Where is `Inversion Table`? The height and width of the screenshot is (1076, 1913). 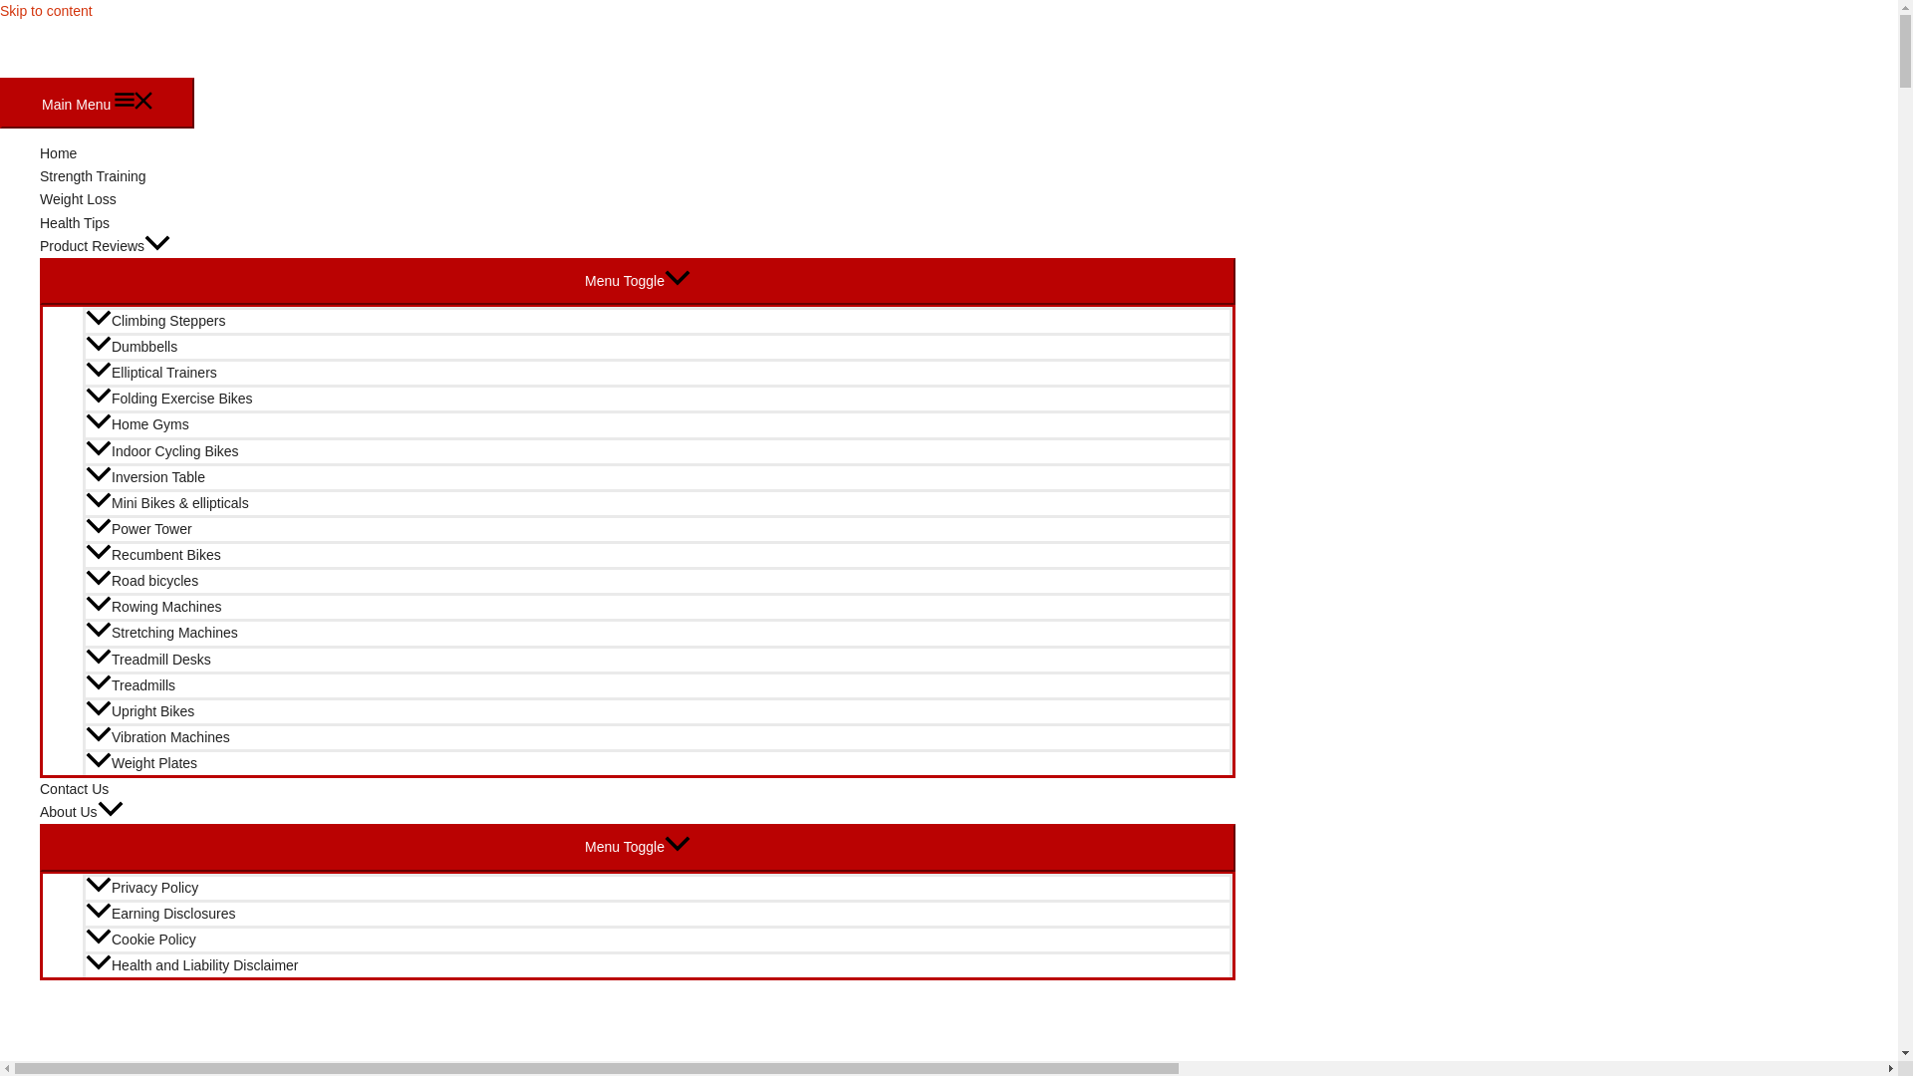 Inversion Table is located at coordinates (657, 476).